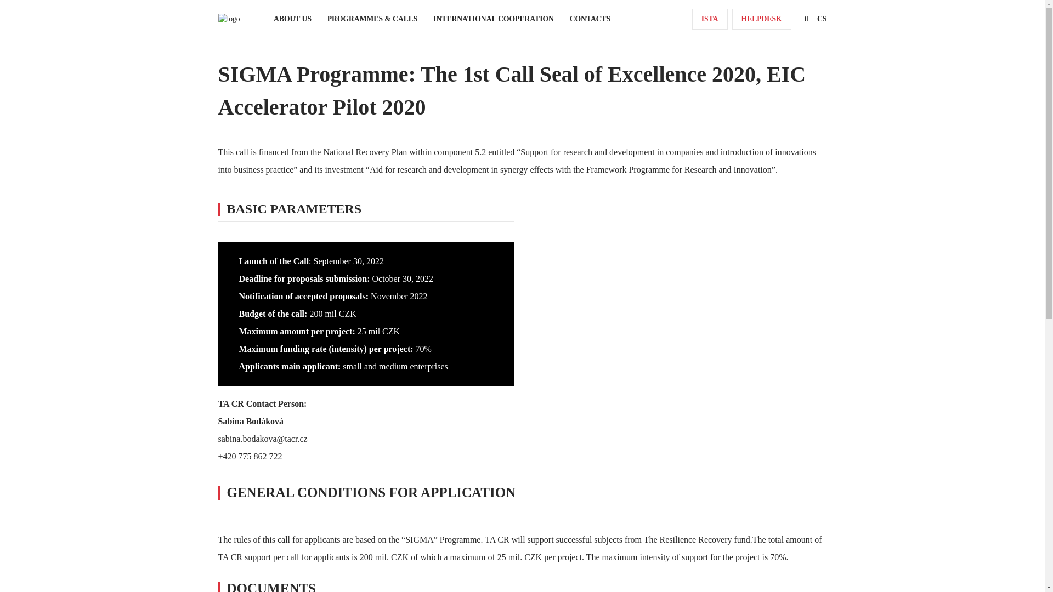 This screenshot has height=592, width=1053. I want to click on INTERNATIONAL COOPERATION, so click(493, 19).